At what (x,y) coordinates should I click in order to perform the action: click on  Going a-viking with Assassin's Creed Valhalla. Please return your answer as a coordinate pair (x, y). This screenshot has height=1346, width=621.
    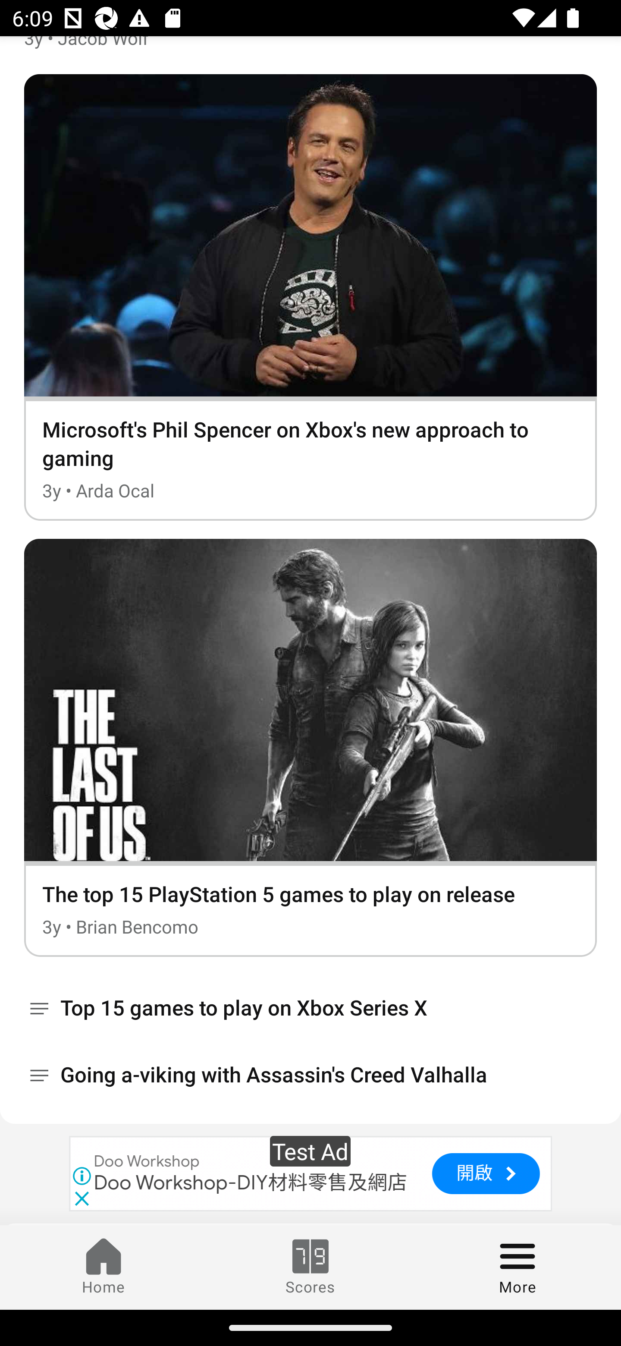
    Looking at the image, I should click on (310, 1075).